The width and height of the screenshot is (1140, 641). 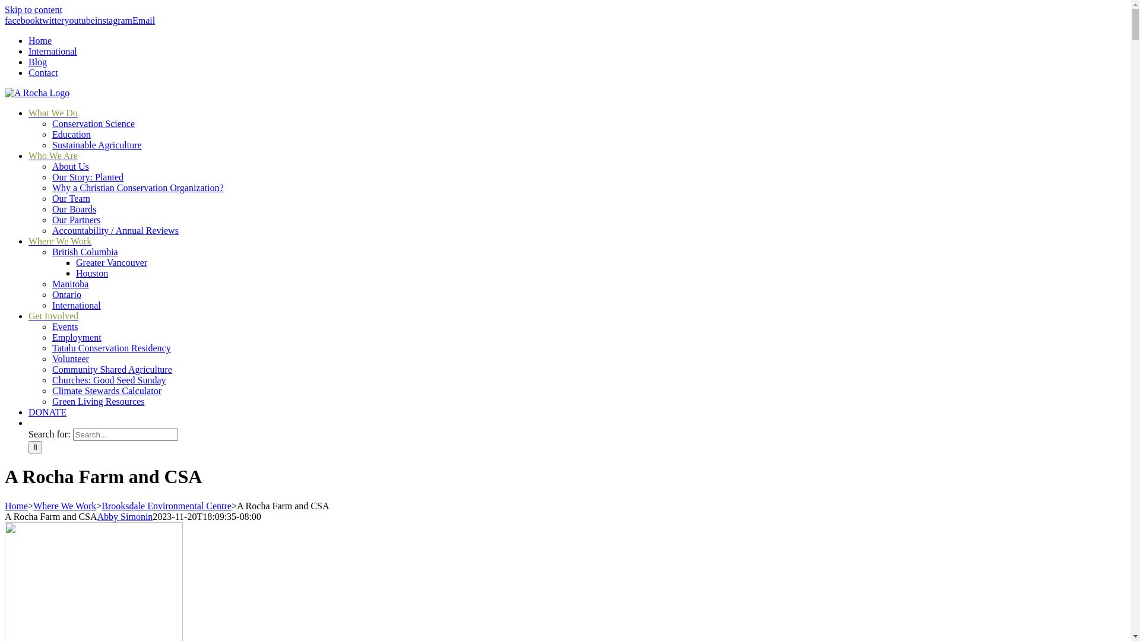 I want to click on Our Story: Planted, so click(x=88, y=177).